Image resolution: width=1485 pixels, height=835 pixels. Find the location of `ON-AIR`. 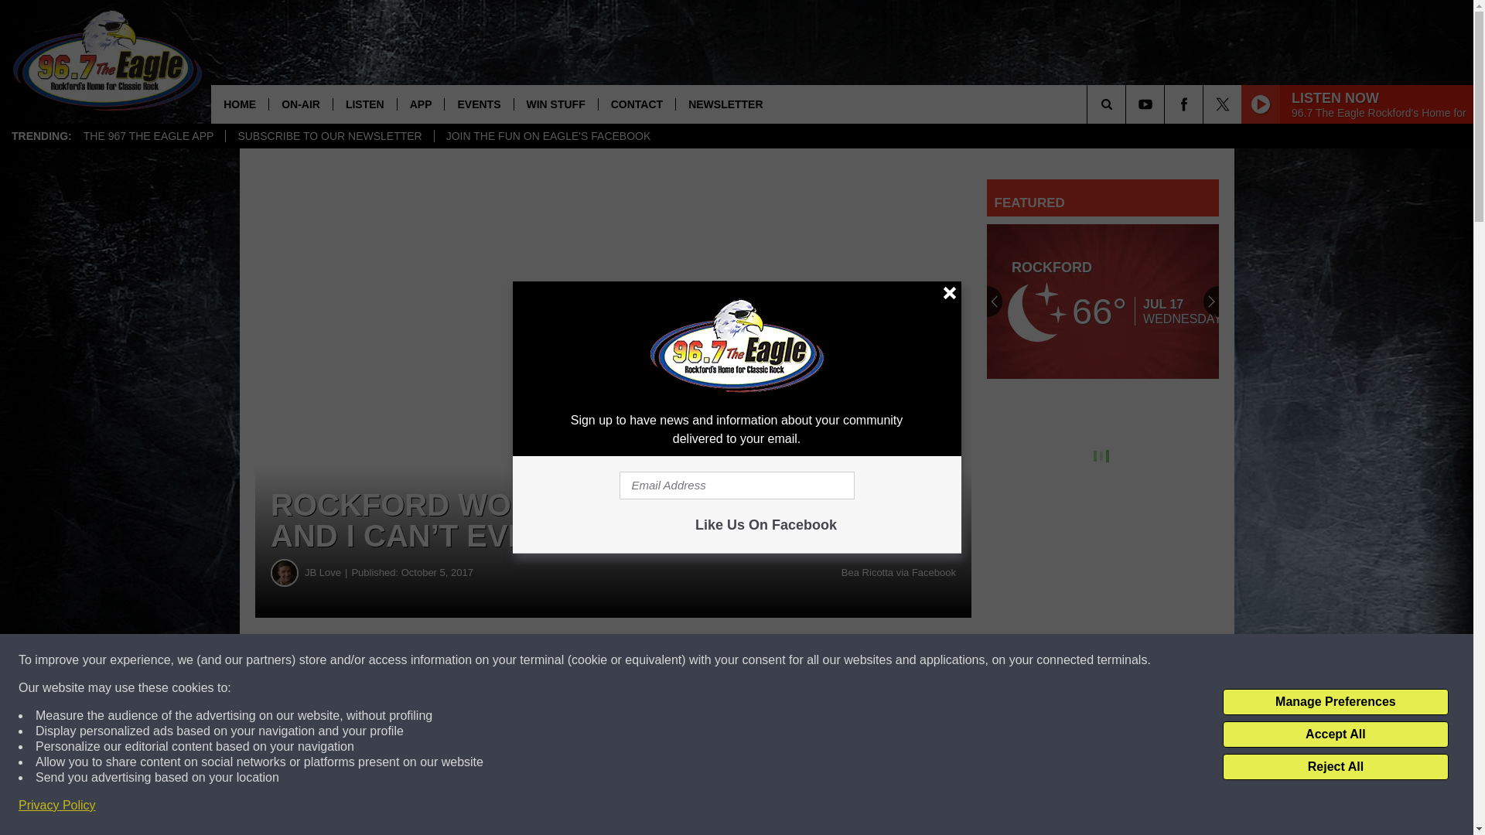

ON-AIR is located at coordinates (300, 104).